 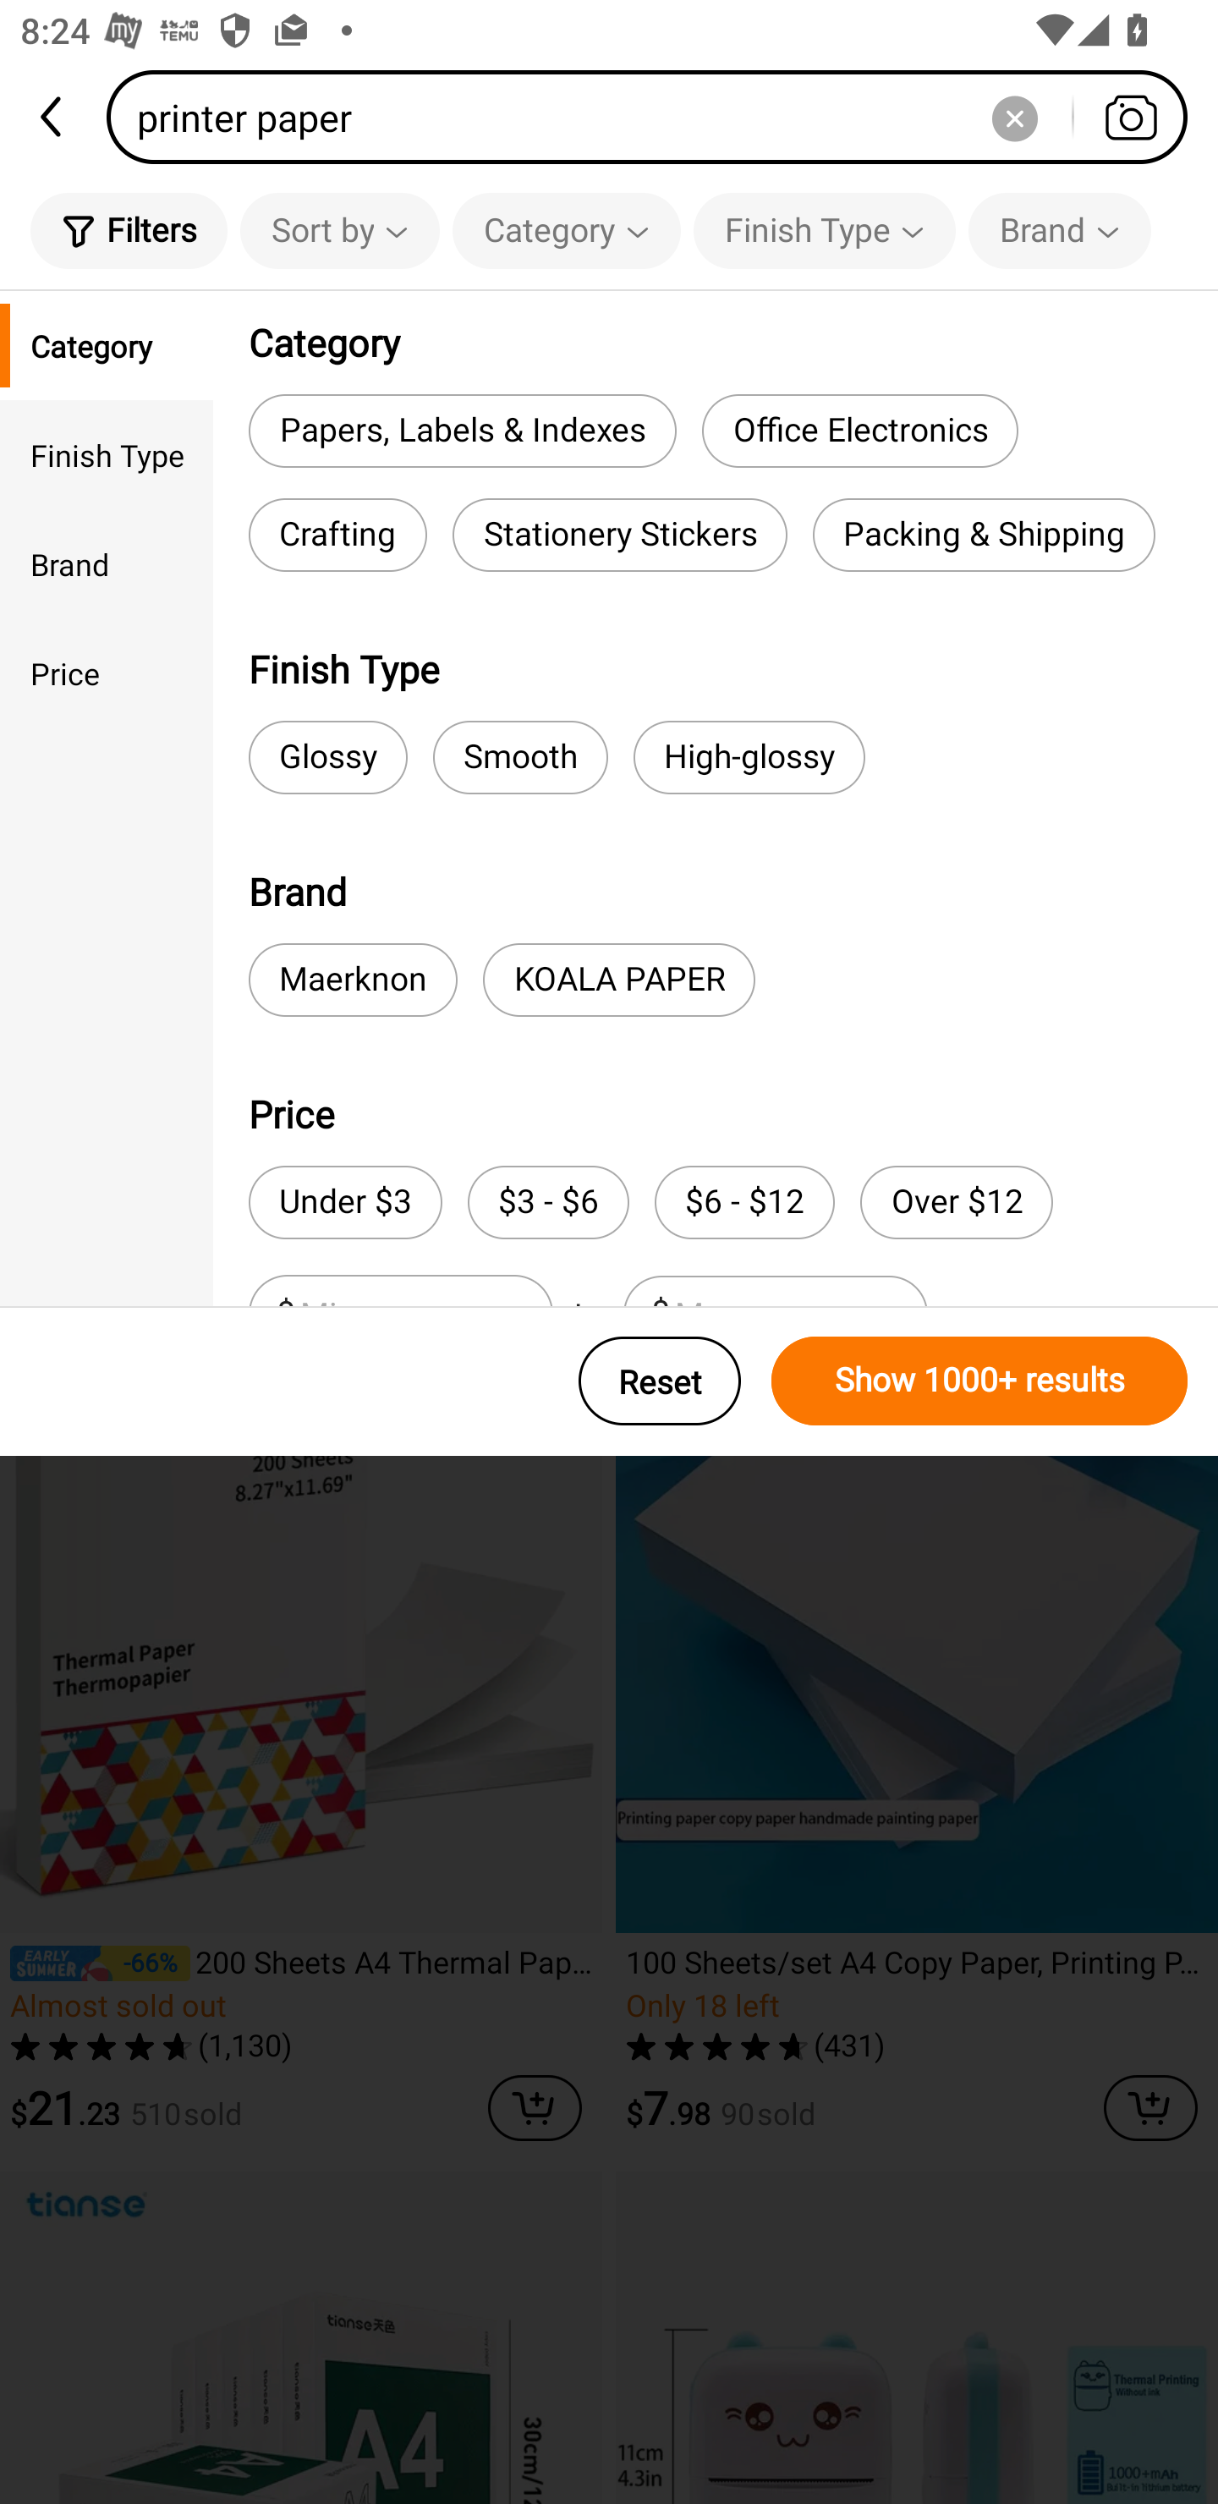 What do you see at coordinates (107, 453) in the screenshot?
I see `Finish Type` at bounding box center [107, 453].